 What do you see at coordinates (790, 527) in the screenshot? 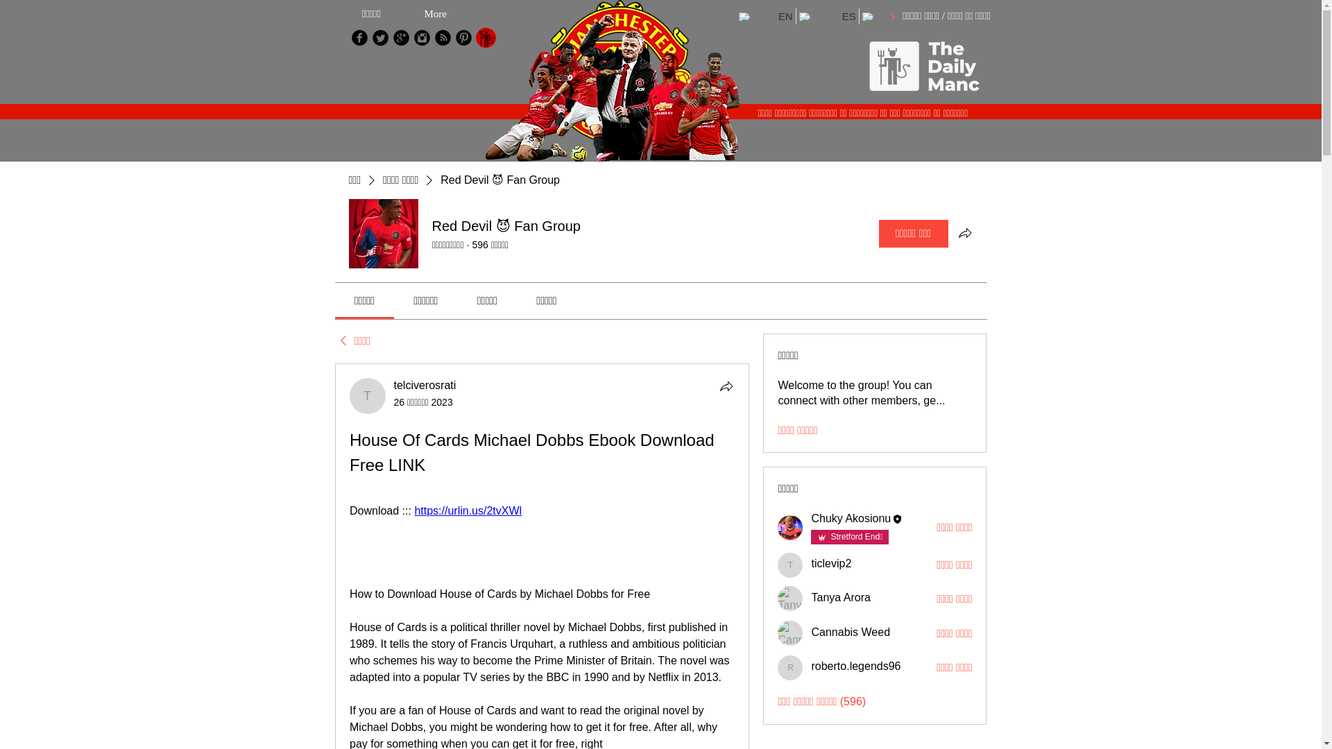
I see `Chuky Akosionu` at bounding box center [790, 527].